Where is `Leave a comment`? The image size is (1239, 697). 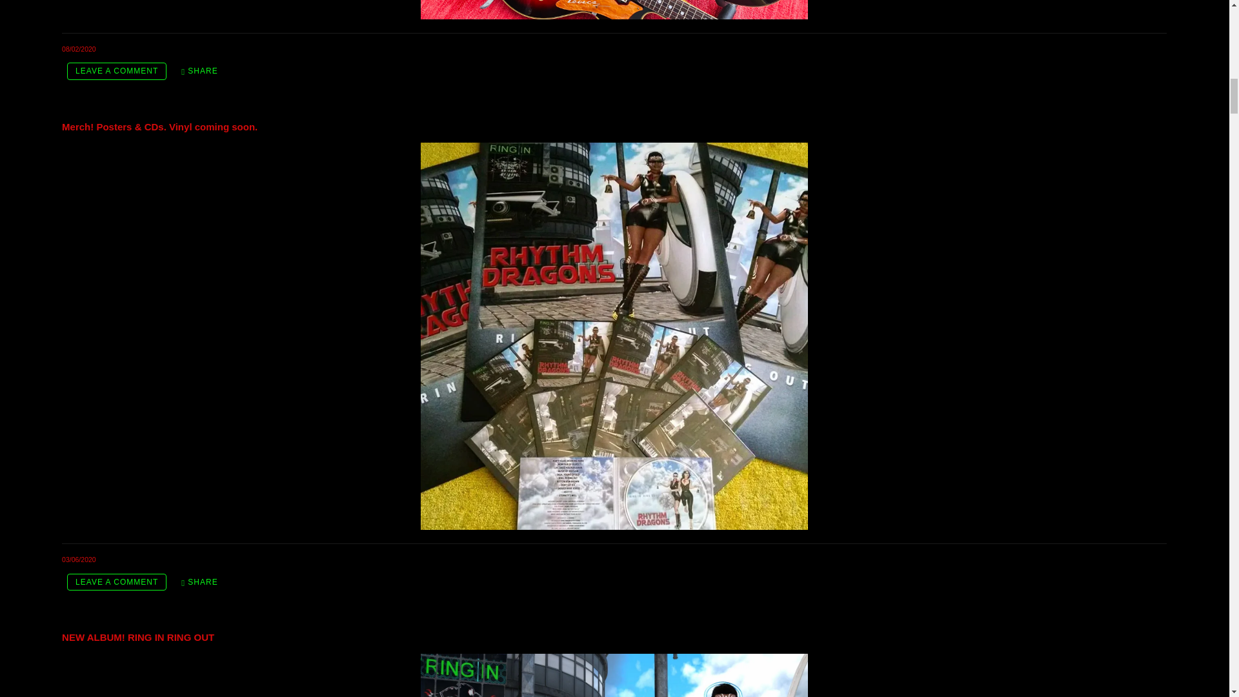 Leave a comment is located at coordinates (116, 71).